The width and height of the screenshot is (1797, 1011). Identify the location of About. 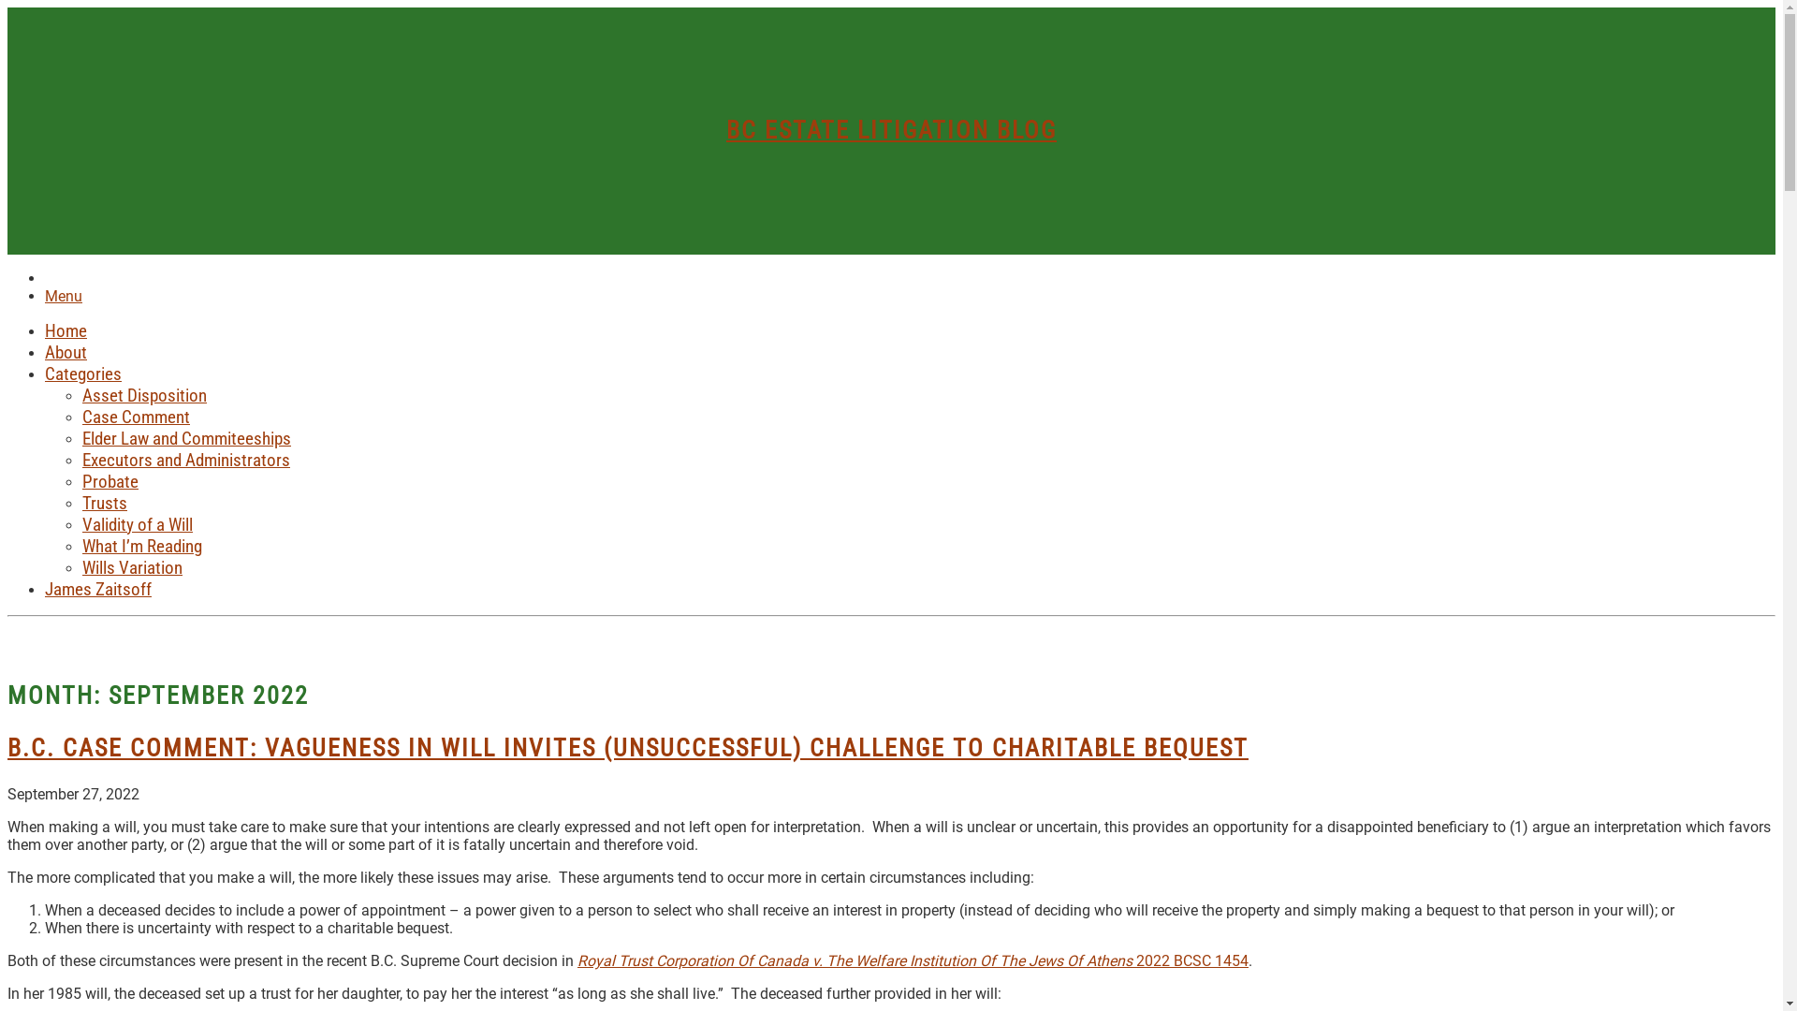
(66, 352).